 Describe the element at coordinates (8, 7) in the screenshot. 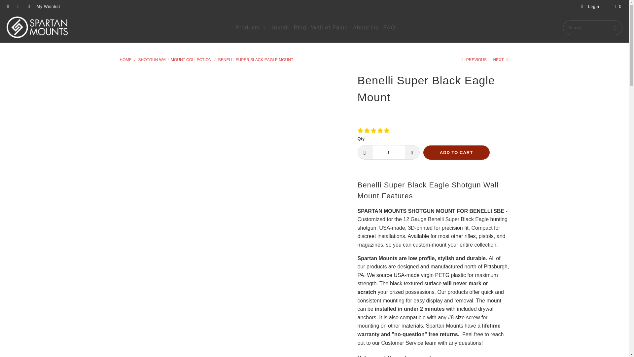

I see `Spartan Mounts on Facebook` at that location.